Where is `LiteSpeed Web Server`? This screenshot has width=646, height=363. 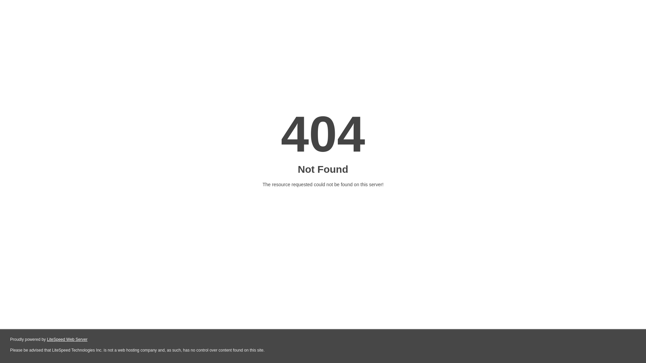 LiteSpeed Web Server is located at coordinates (67, 339).